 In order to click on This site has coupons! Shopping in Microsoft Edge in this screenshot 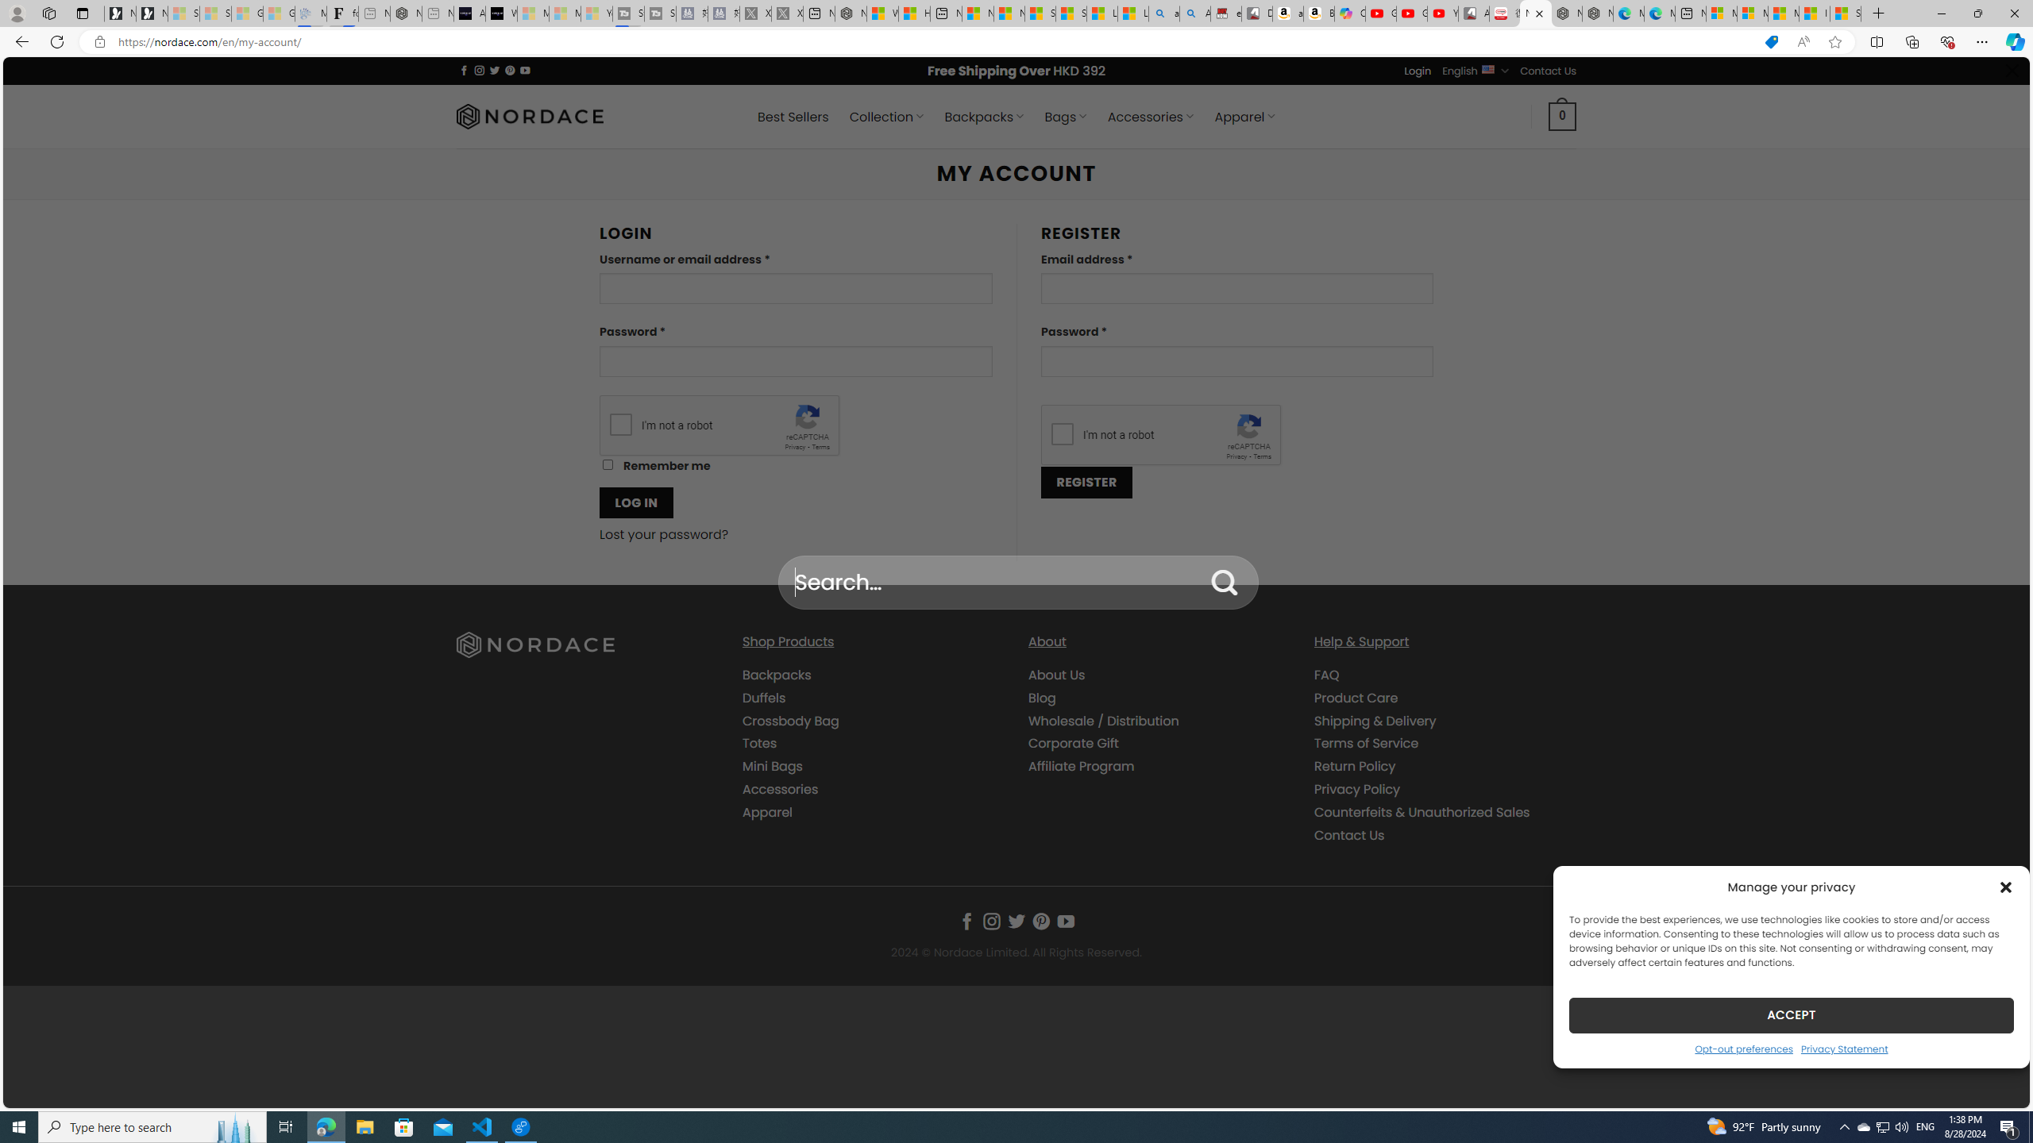, I will do `click(1771, 42)`.